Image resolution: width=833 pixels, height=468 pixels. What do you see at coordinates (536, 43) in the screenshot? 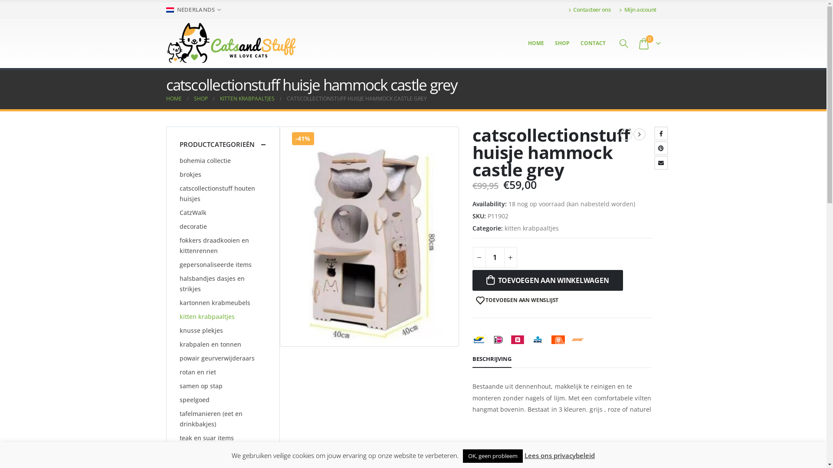
I see `HOME` at bounding box center [536, 43].